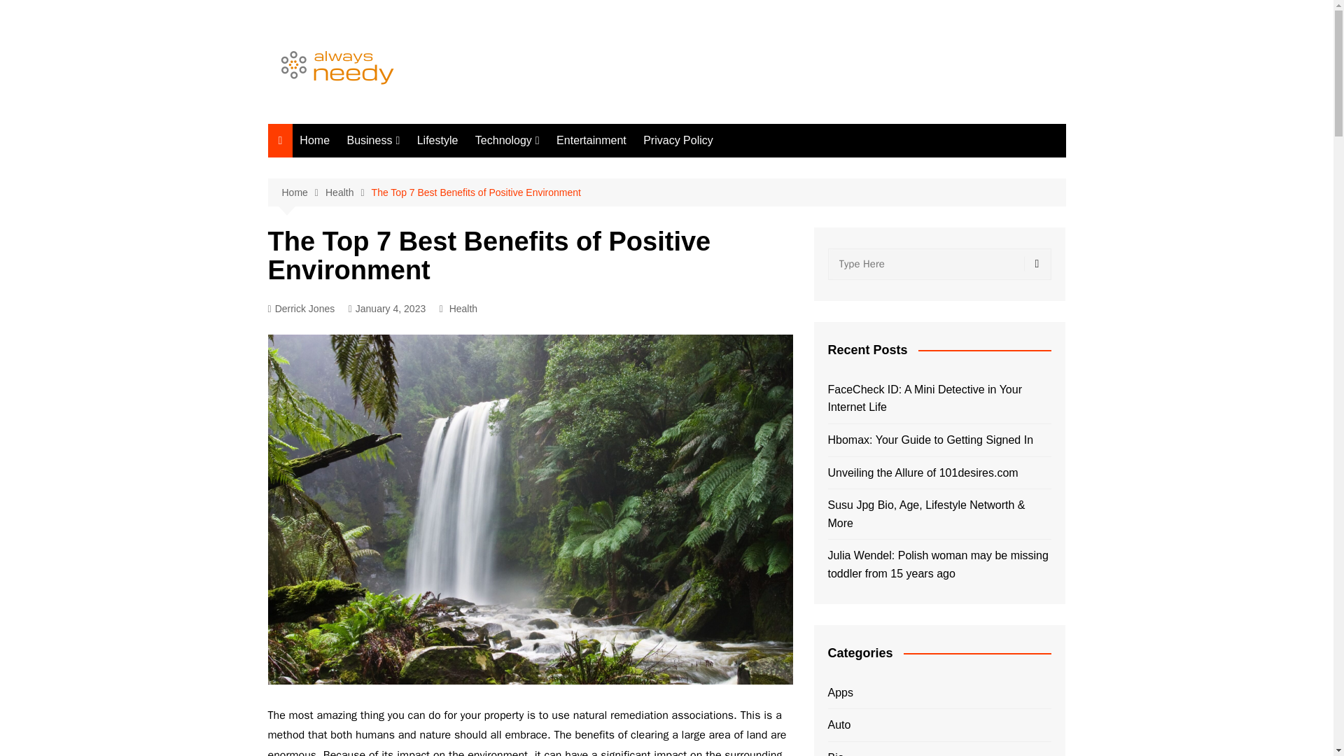 The height and width of the screenshot is (756, 1344). What do you see at coordinates (591, 140) in the screenshot?
I see `Entertainment` at bounding box center [591, 140].